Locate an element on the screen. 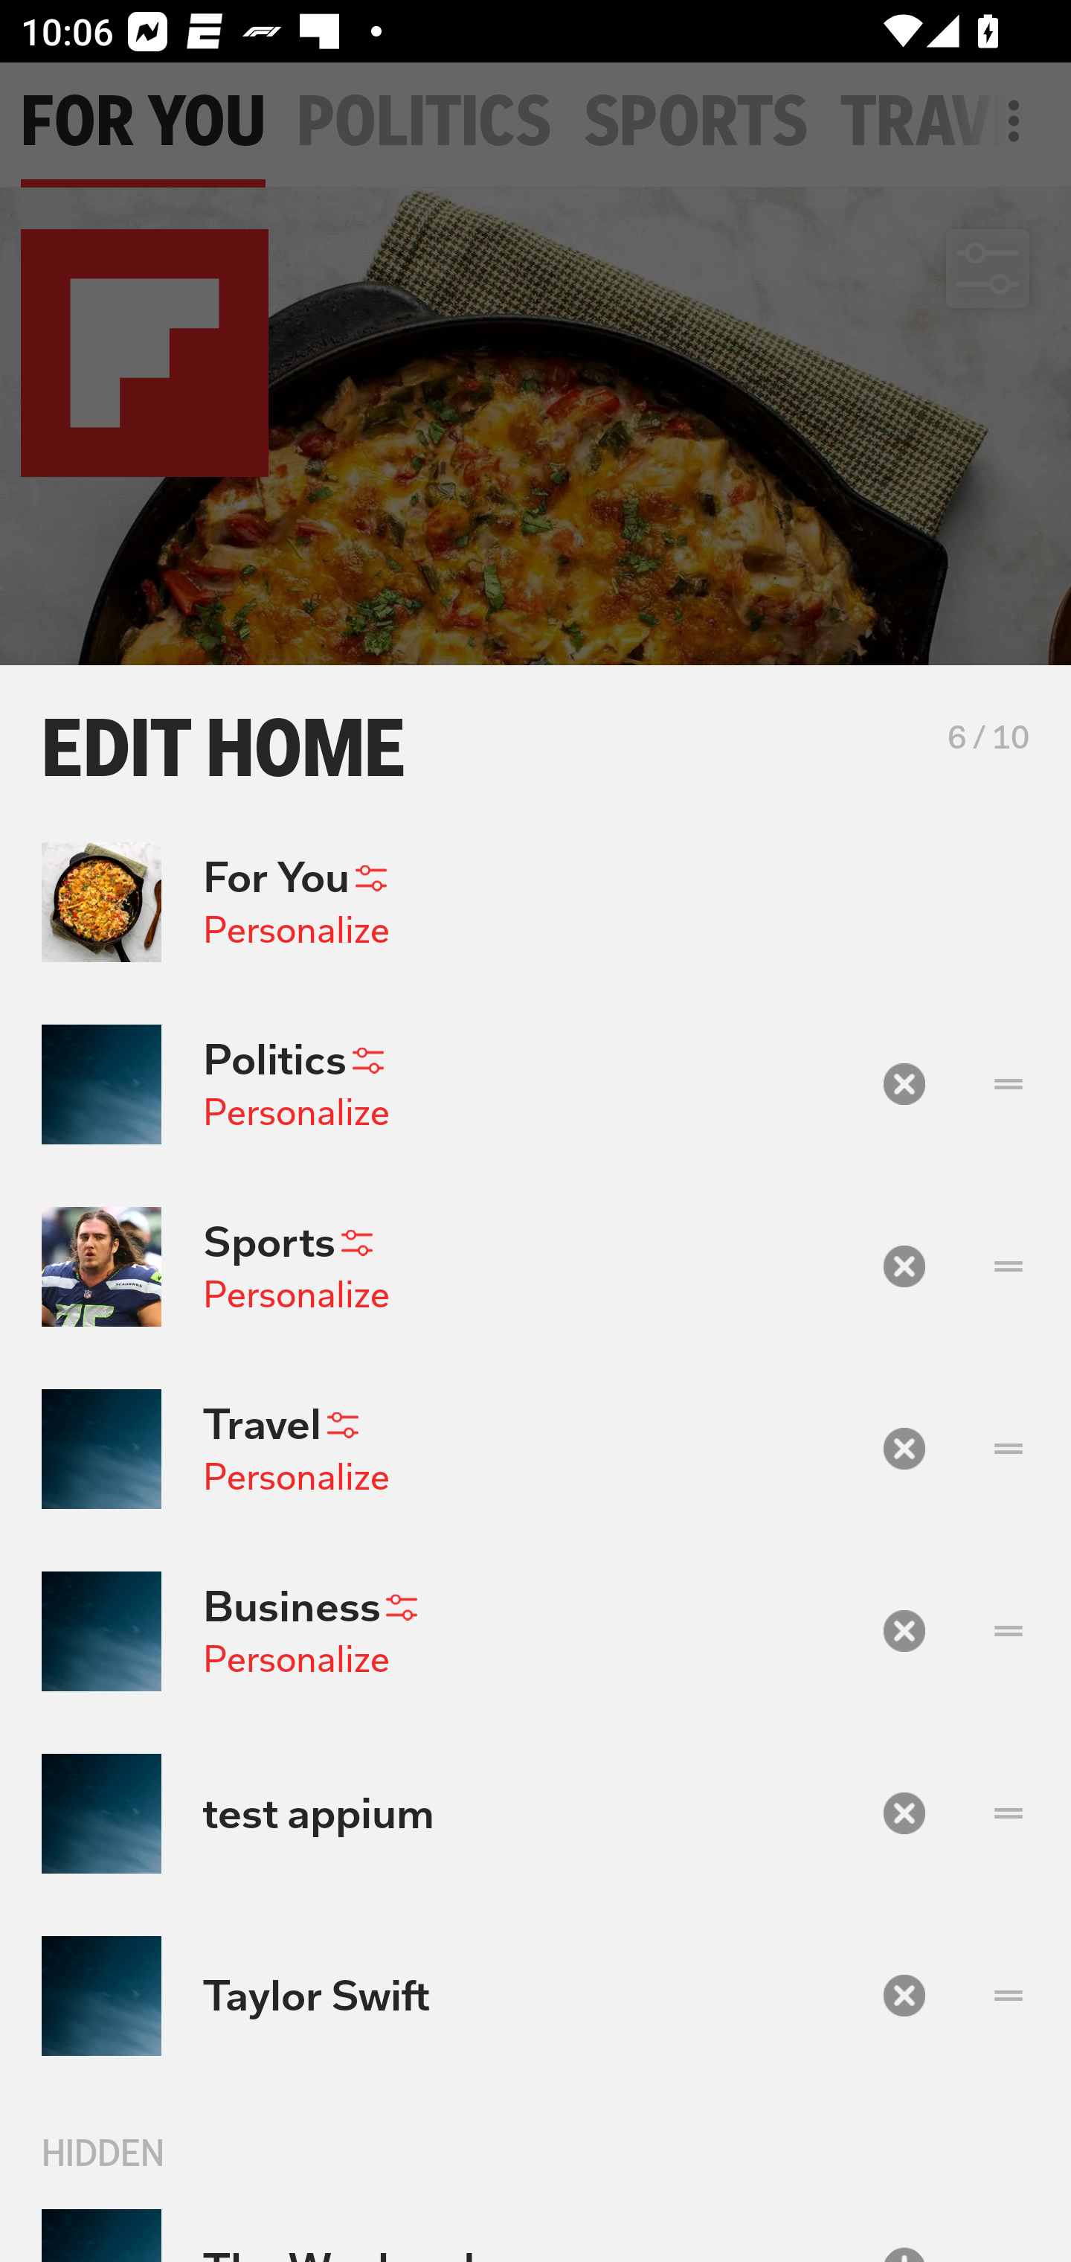 This screenshot has height=2262, width=1071. Personalize is located at coordinates (296, 1659).